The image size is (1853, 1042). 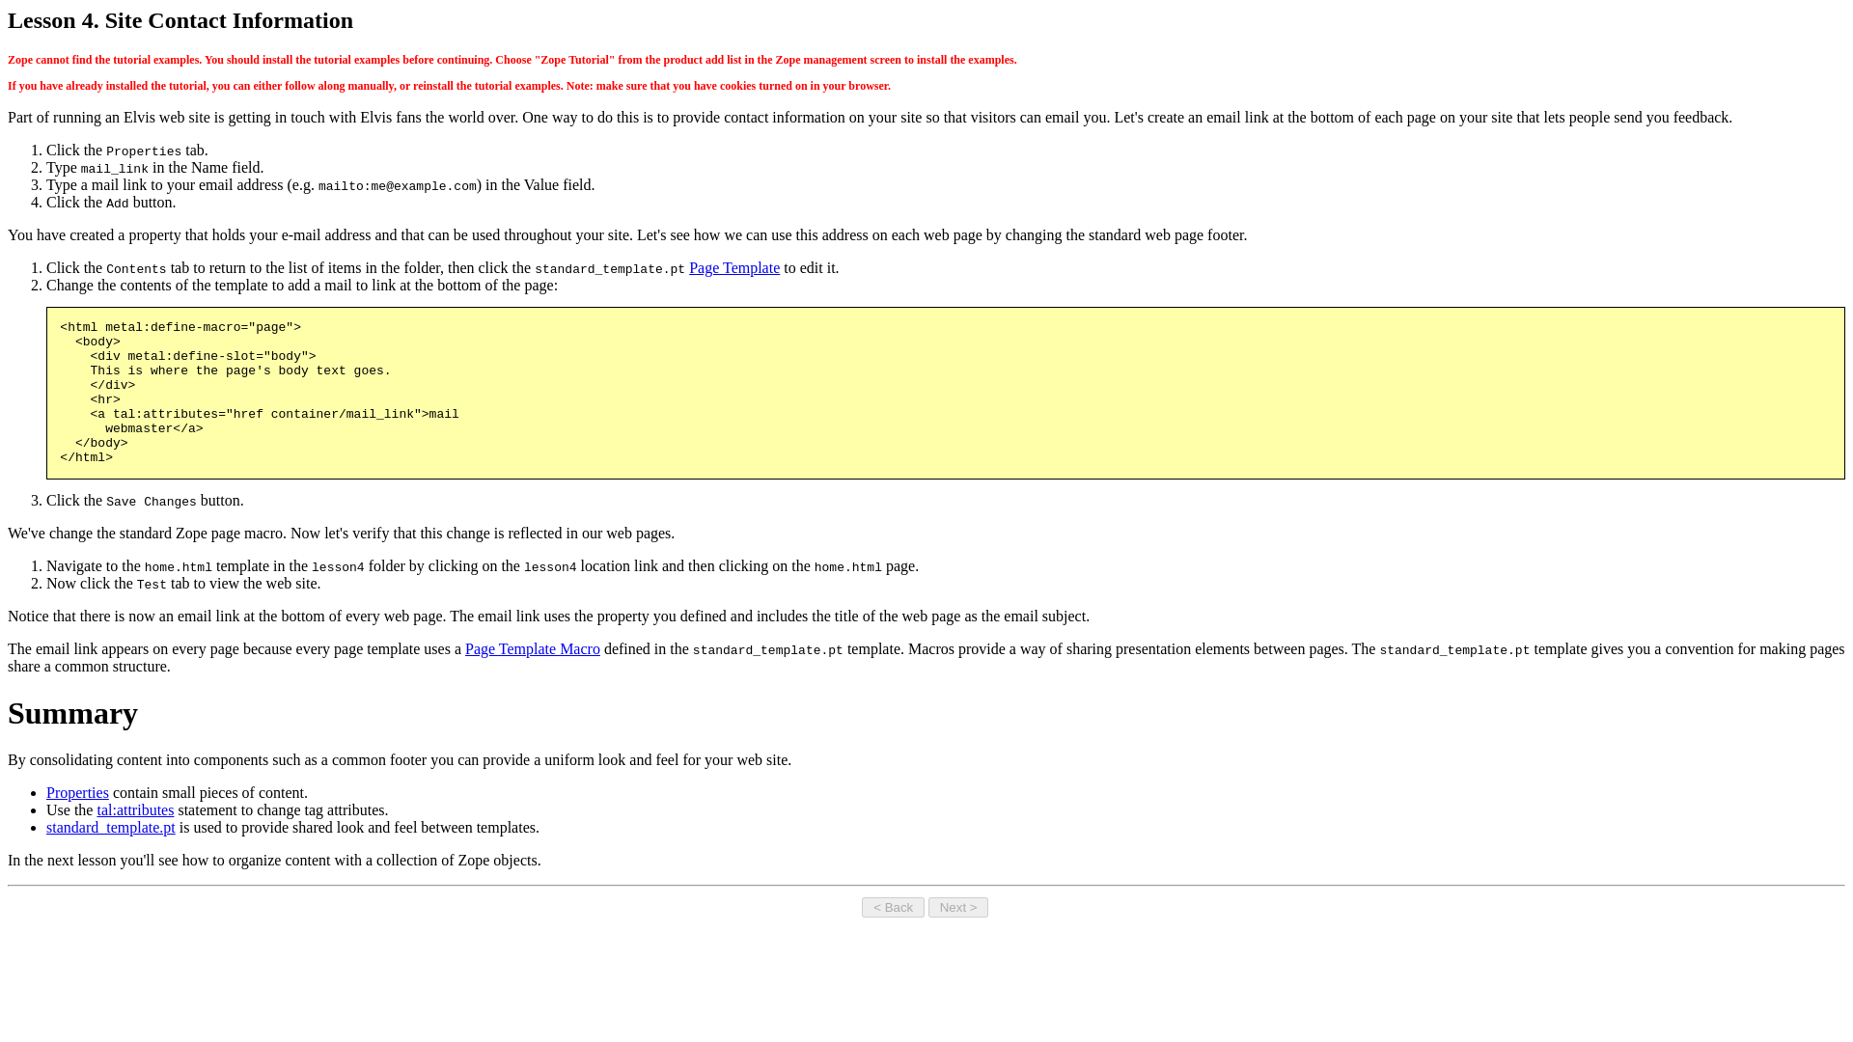 What do you see at coordinates (533, 648) in the screenshot?
I see `Page Template Macro` at bounding box center [533, 648].